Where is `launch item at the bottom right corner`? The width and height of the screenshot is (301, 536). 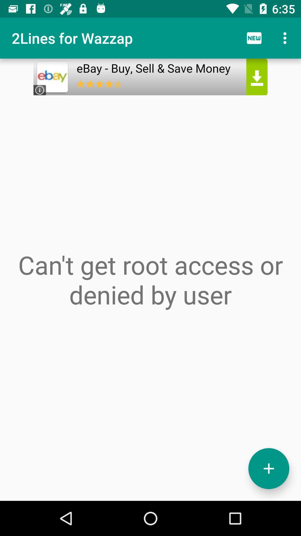
launch item at the bottom right corner is located at coordinates (269, 468).